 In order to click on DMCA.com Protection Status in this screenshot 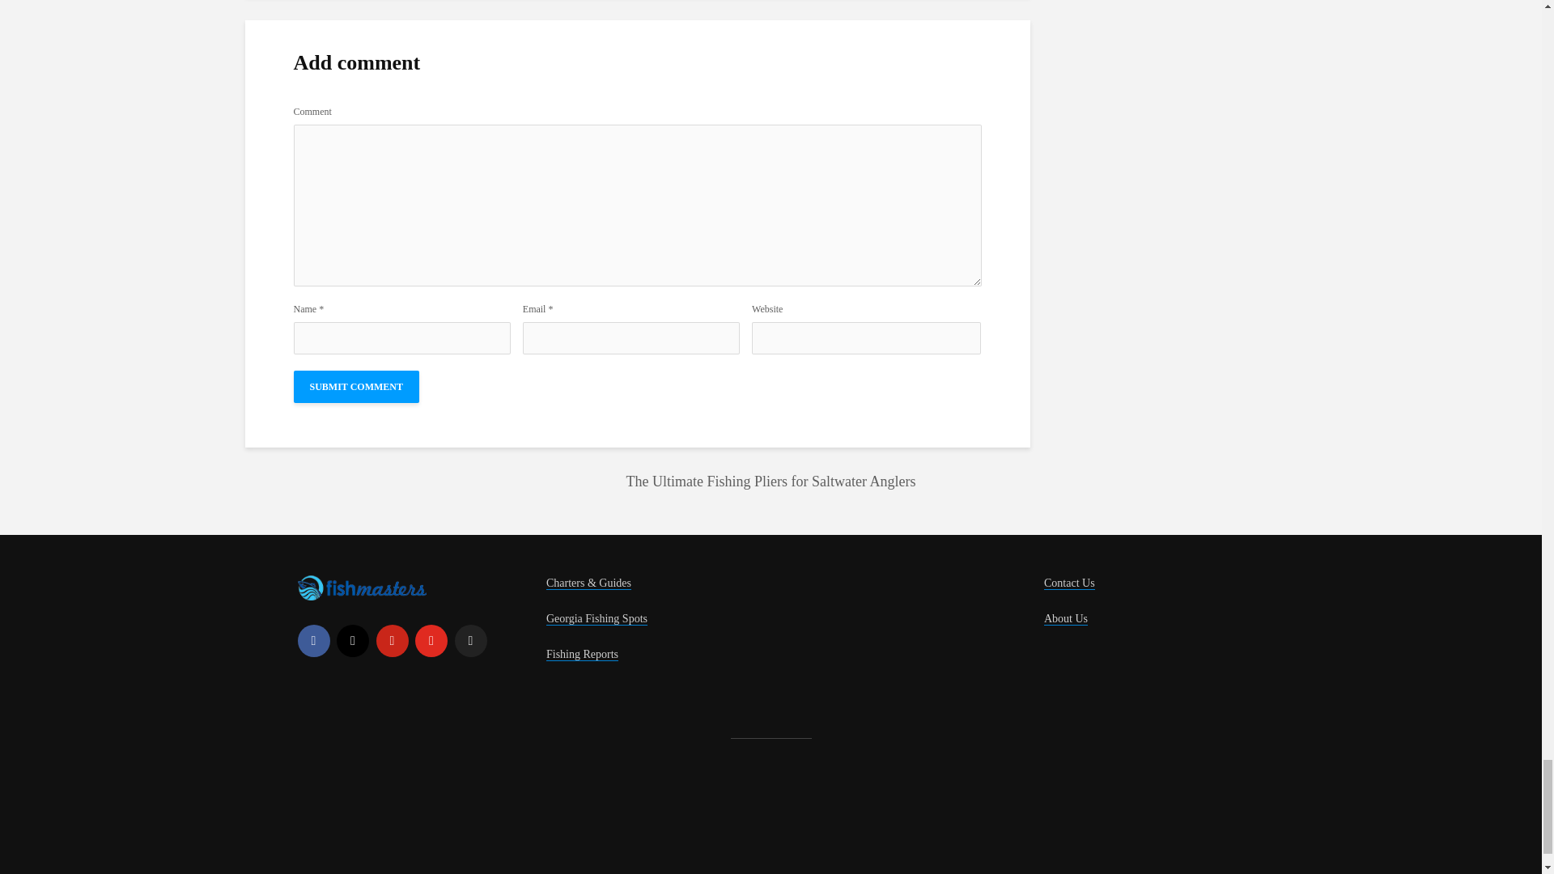, I will do `click(419, 827)`.